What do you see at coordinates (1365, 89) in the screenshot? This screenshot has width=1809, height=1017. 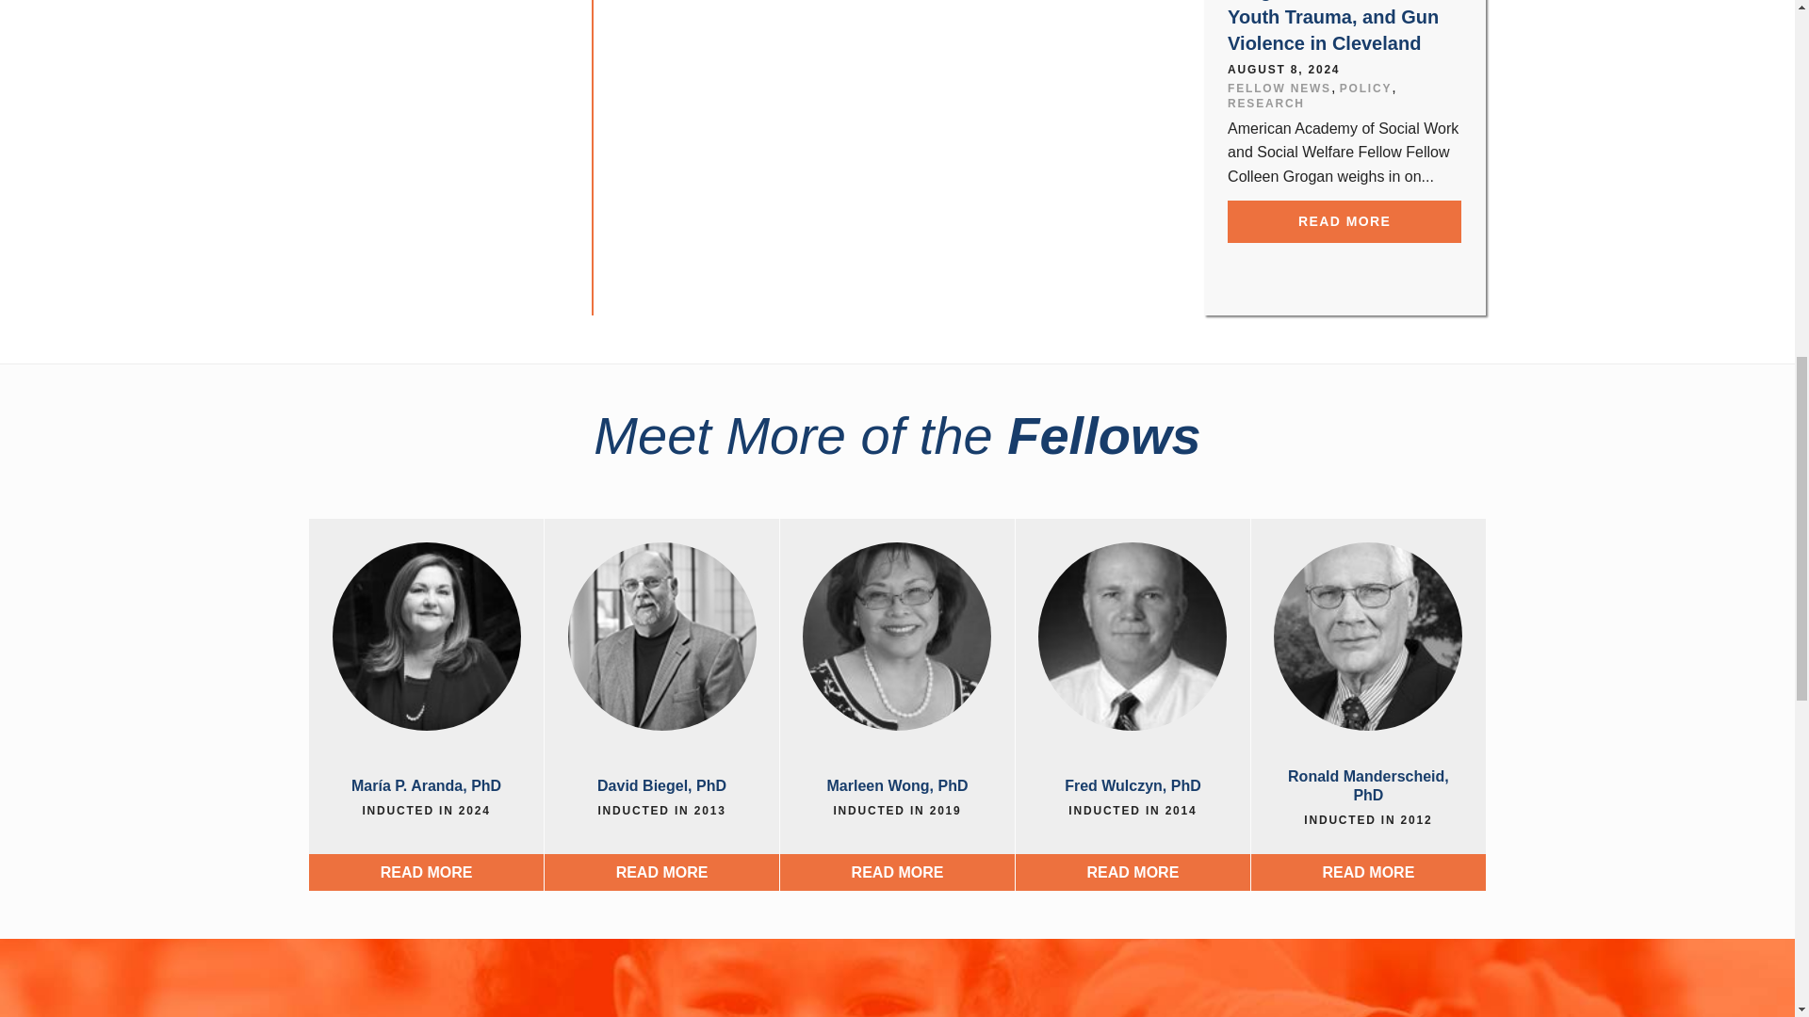 I see `POLICY` at bounding box center [1365, 89].